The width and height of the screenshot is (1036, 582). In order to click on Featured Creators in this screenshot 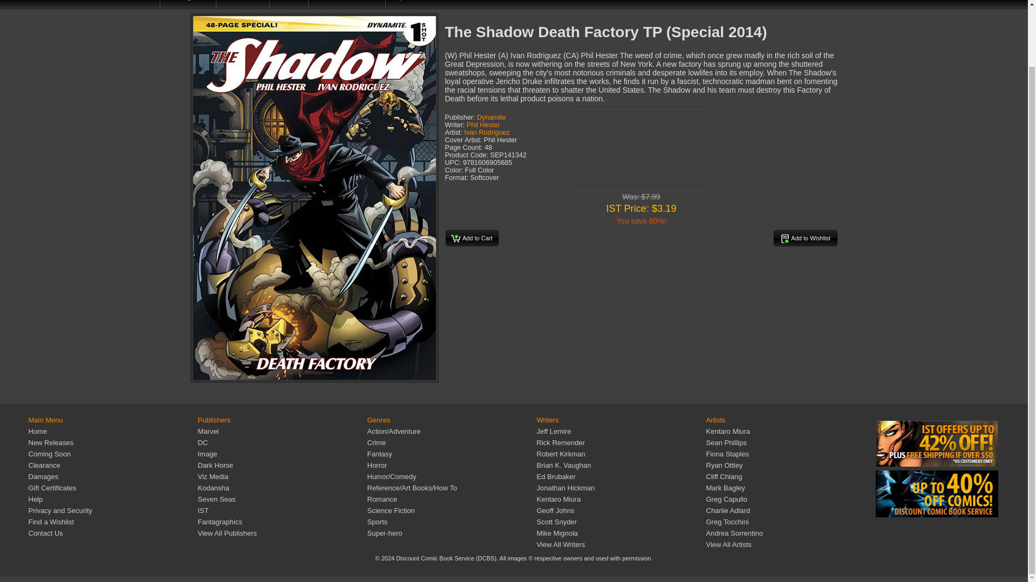, I will do `click(347, 4)`.